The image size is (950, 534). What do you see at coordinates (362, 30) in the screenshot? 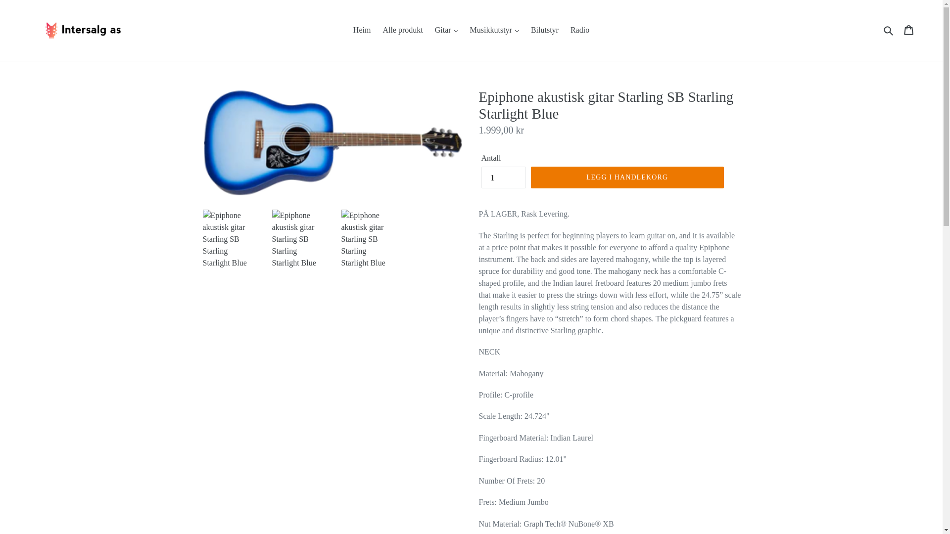
I see `Heim` at bounding box center [362, 30].